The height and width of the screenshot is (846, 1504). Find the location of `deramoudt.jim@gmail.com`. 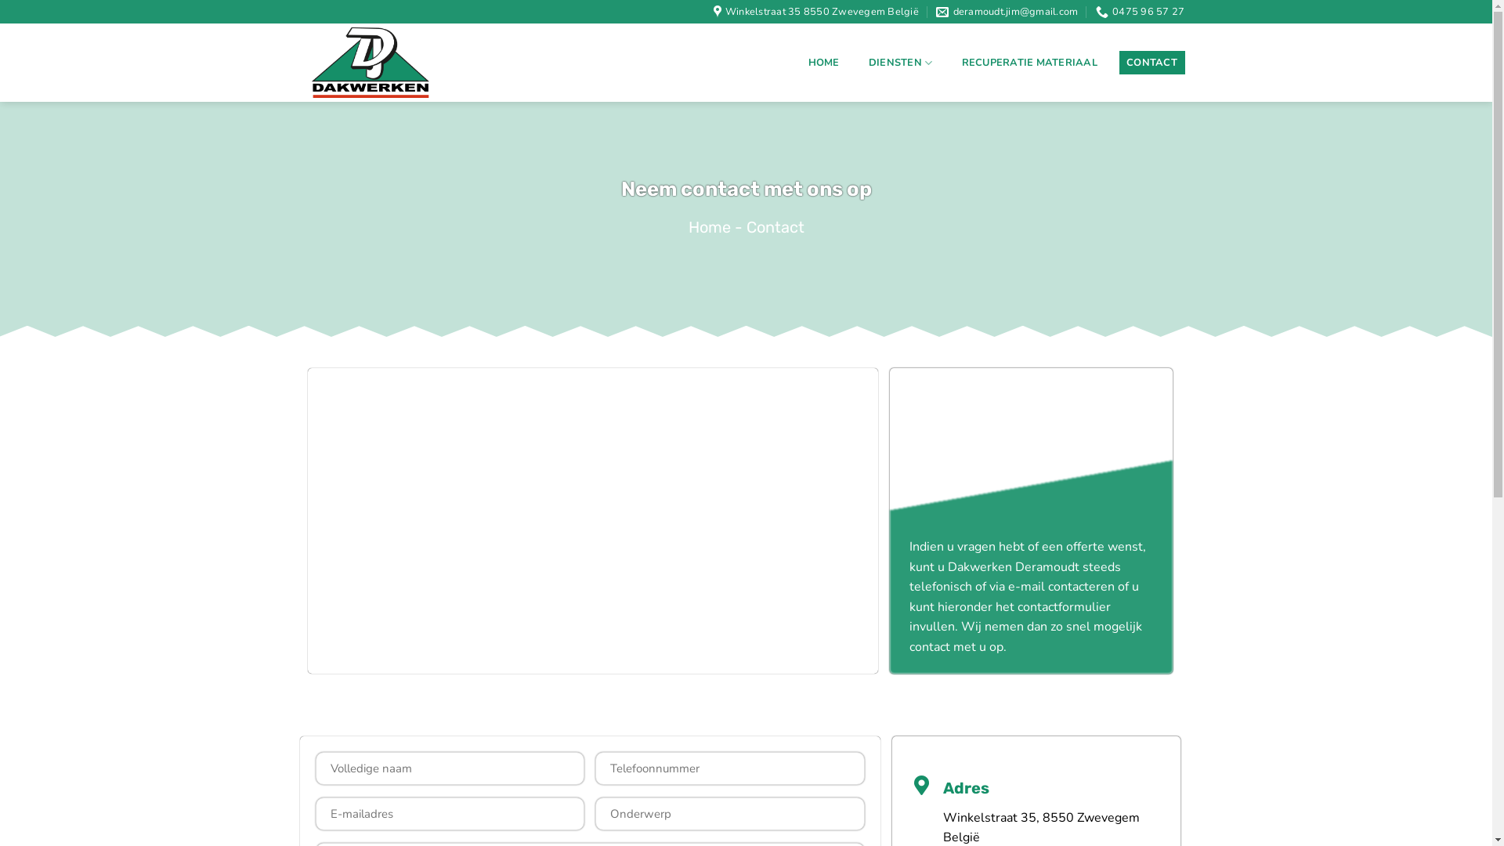

deramoudt.jim@gmail.com is located at coordinates (1007, 12).